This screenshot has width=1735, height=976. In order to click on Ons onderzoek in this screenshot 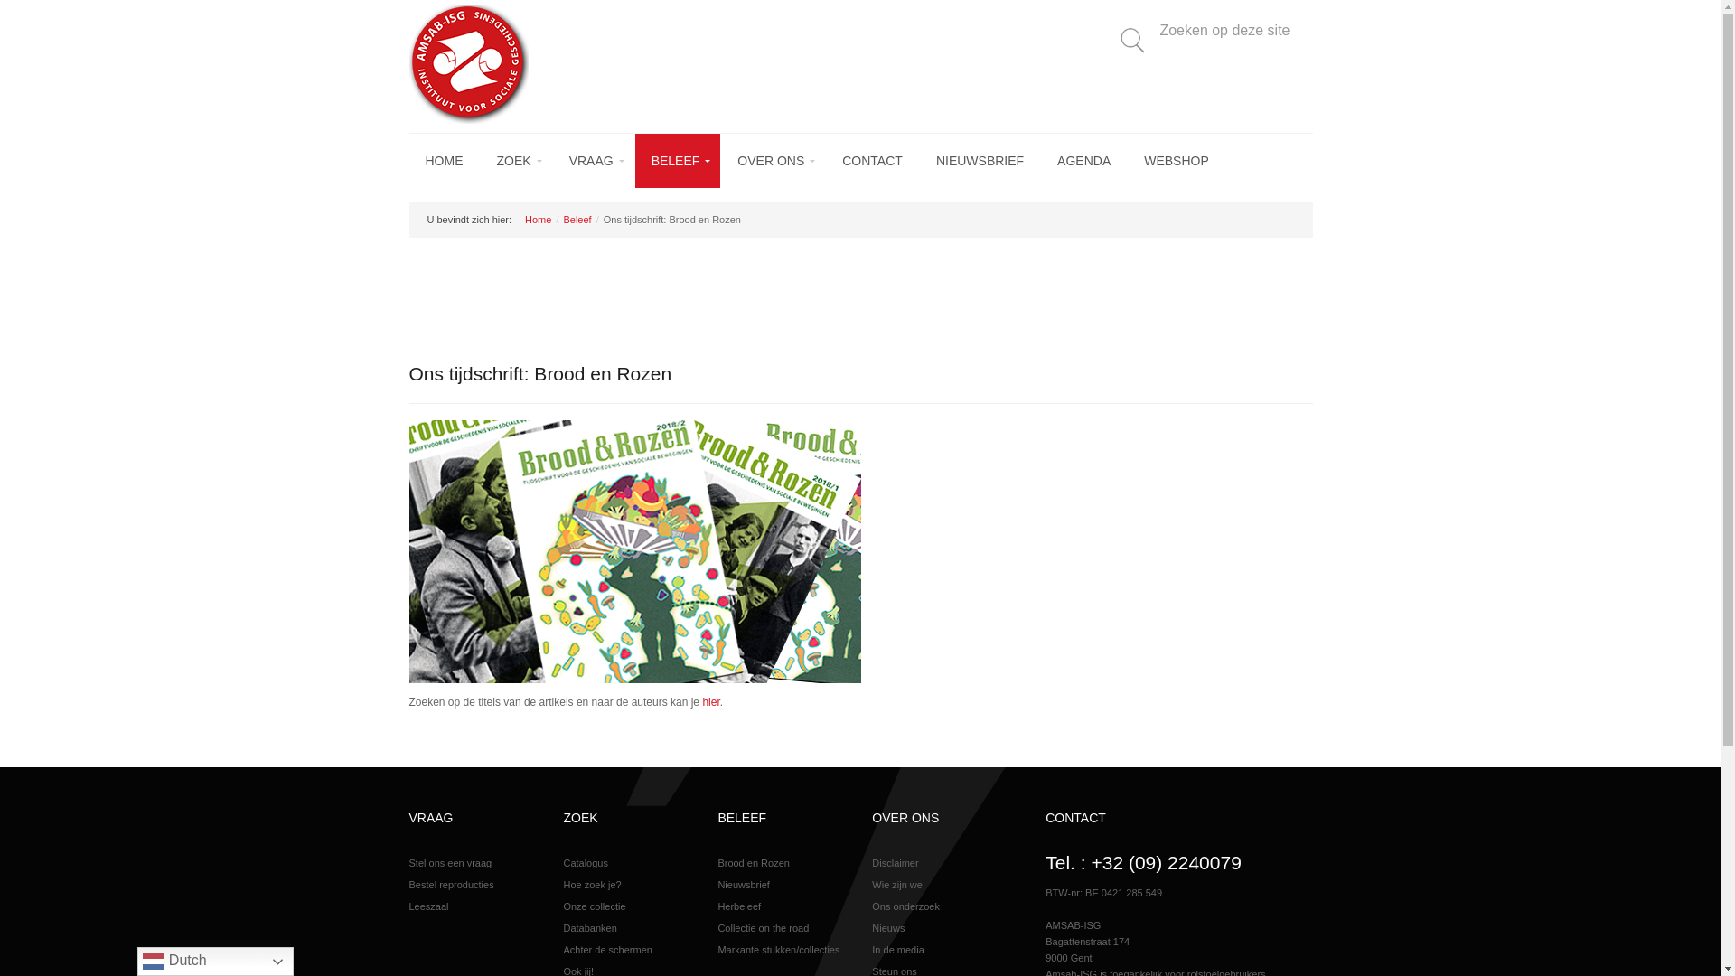, I will do `click(937, 906)`.